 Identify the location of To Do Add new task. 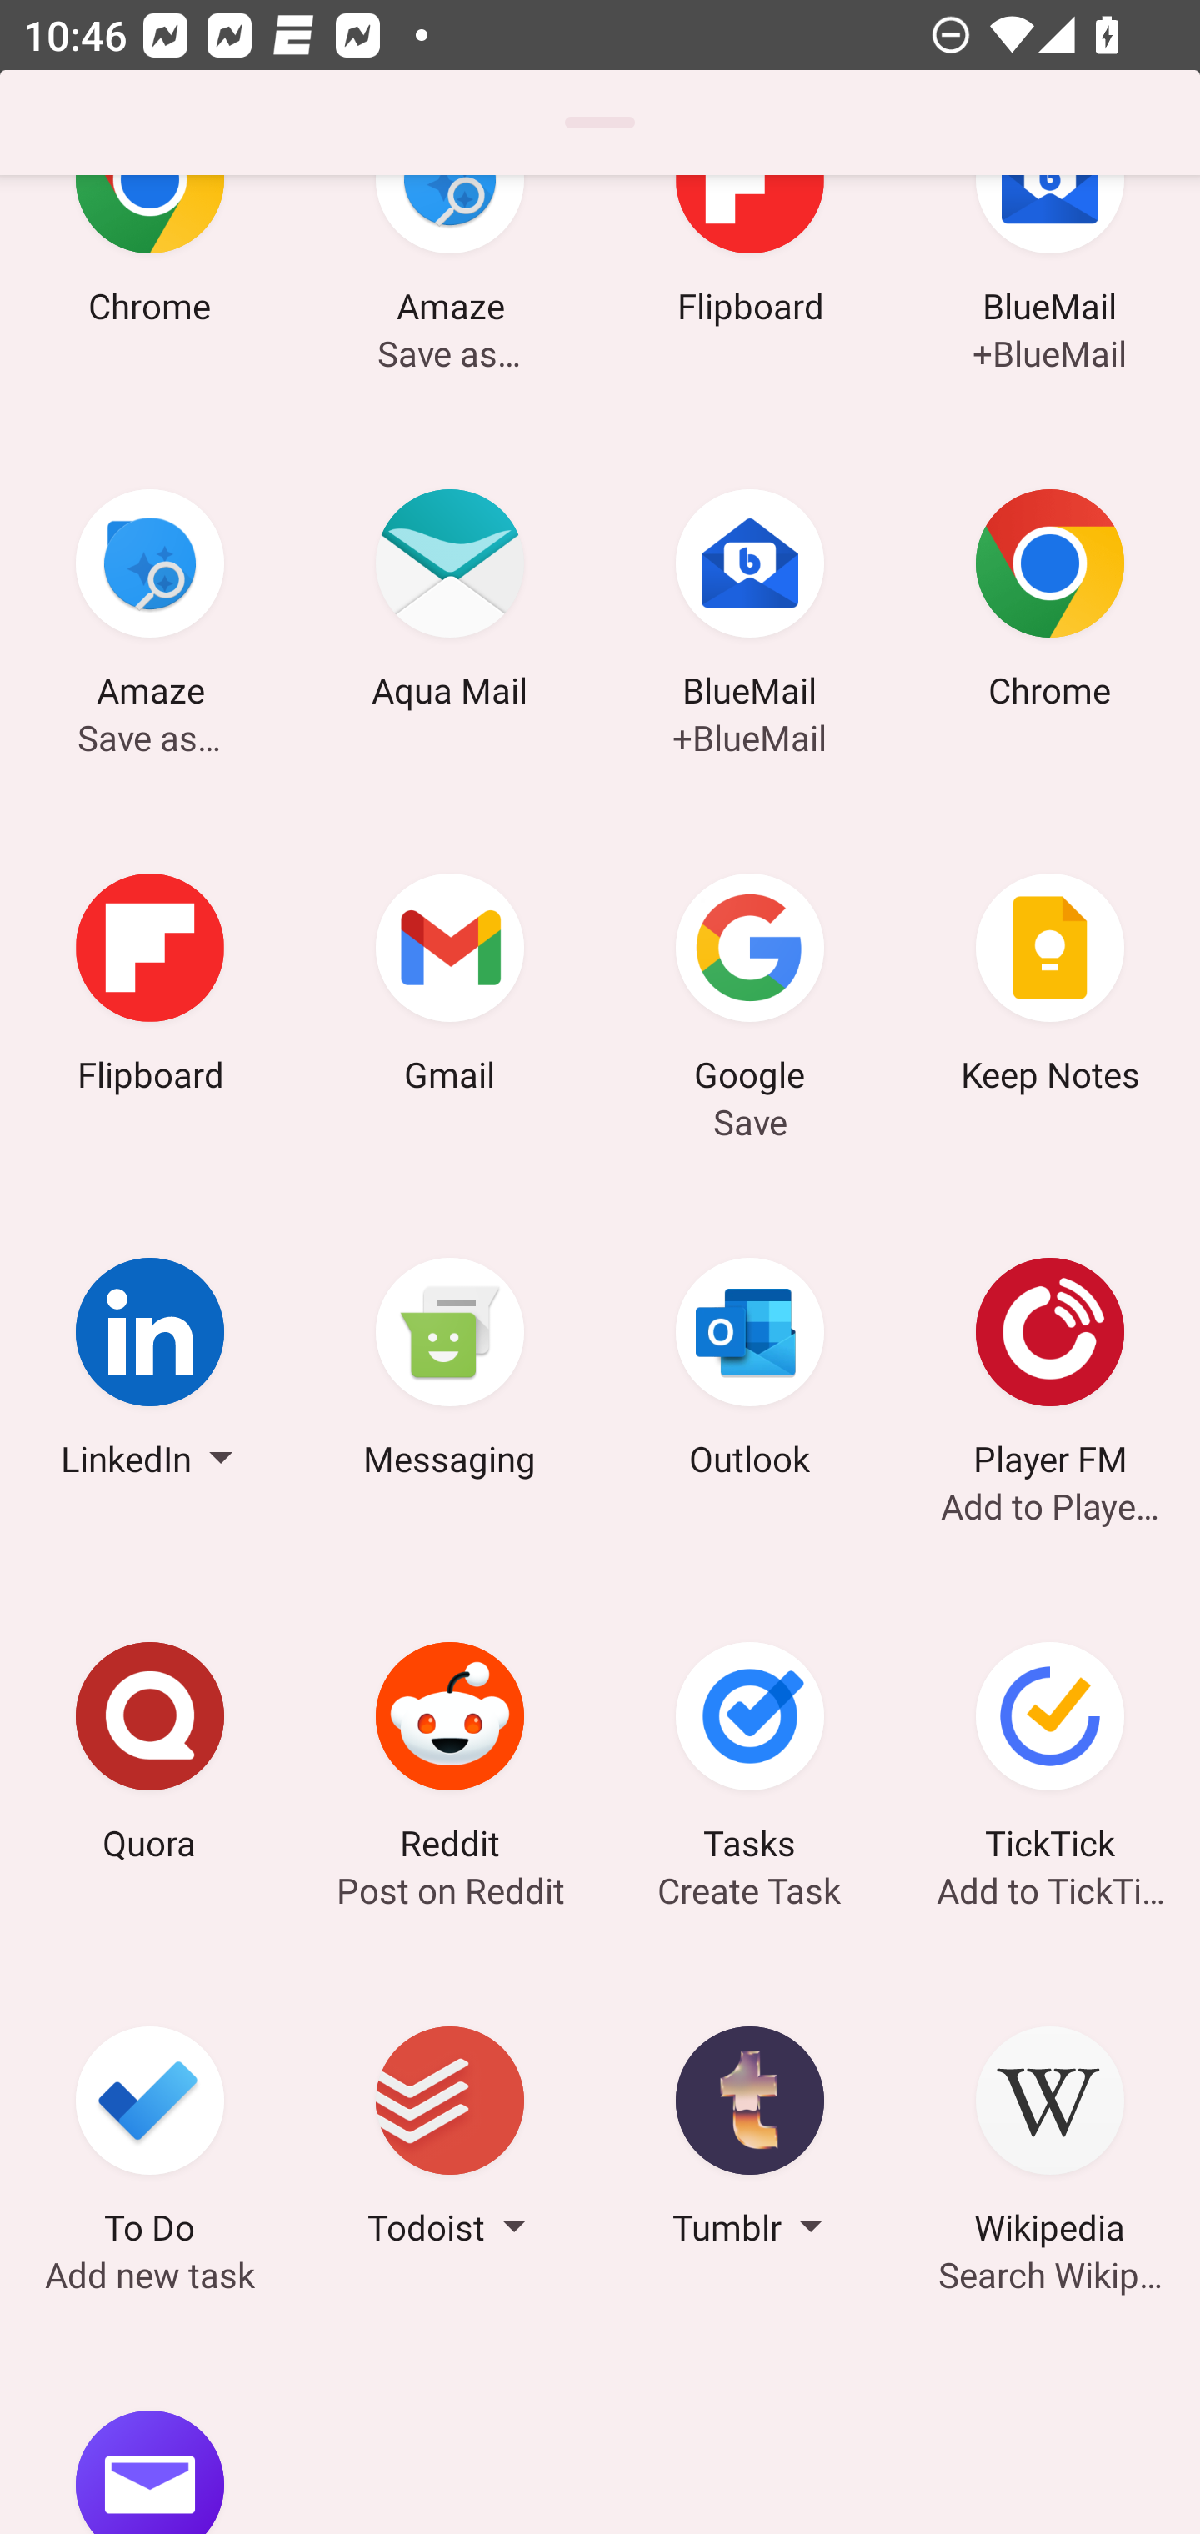
(150, 2141).